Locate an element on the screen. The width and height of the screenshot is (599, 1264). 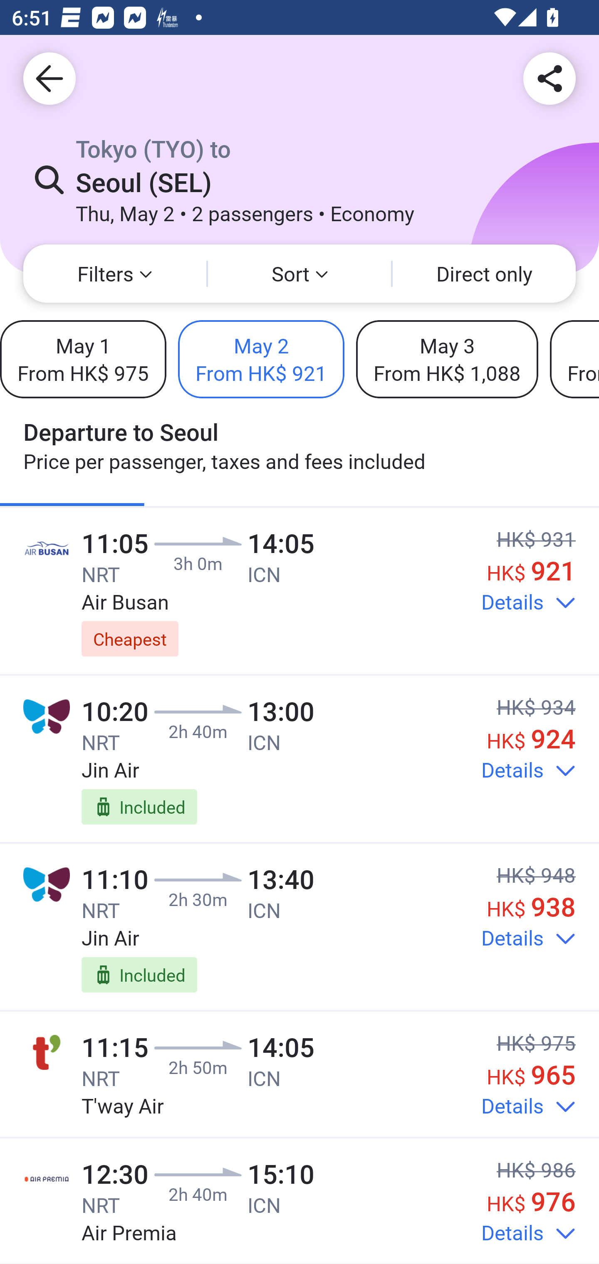
May 1 From HK$ 975 is located at coordinates (83, 359).